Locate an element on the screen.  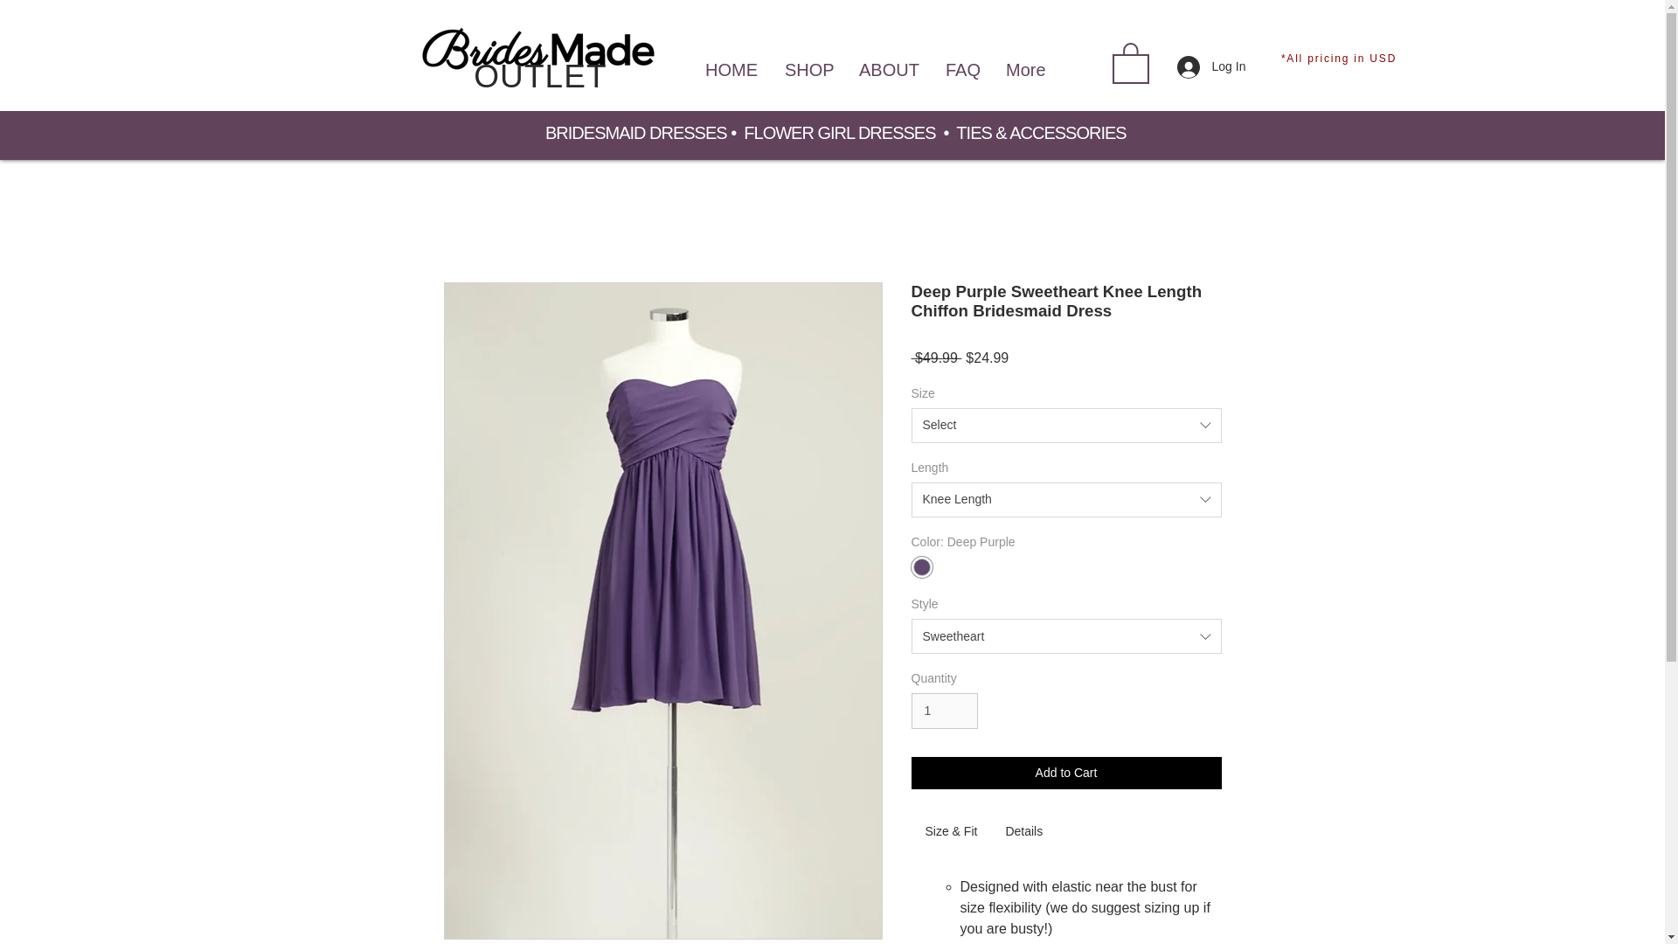
ABOUT is located at coordinates (891, 62).